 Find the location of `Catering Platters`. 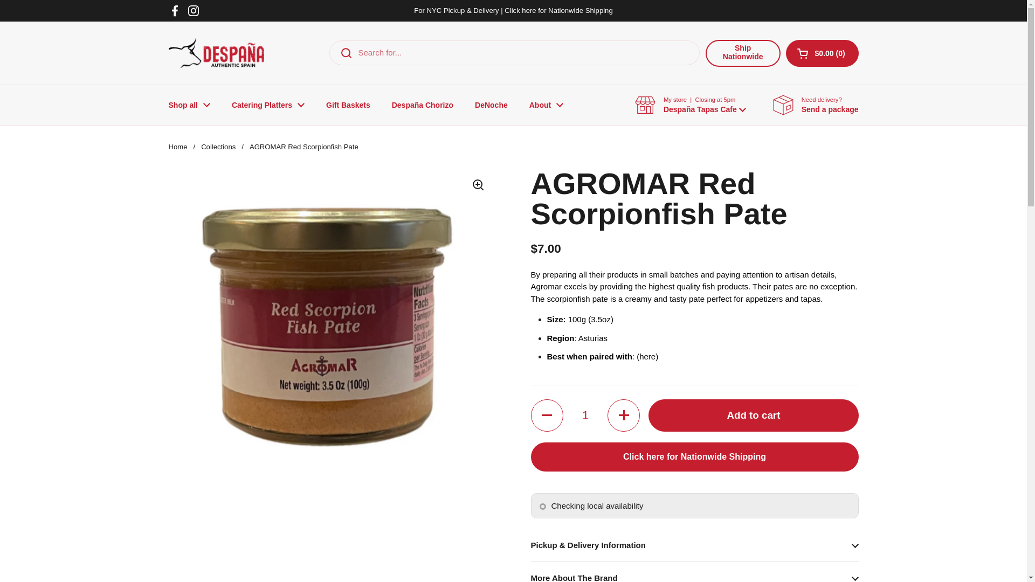

Catering Platters is located at coordinates (268, 105).